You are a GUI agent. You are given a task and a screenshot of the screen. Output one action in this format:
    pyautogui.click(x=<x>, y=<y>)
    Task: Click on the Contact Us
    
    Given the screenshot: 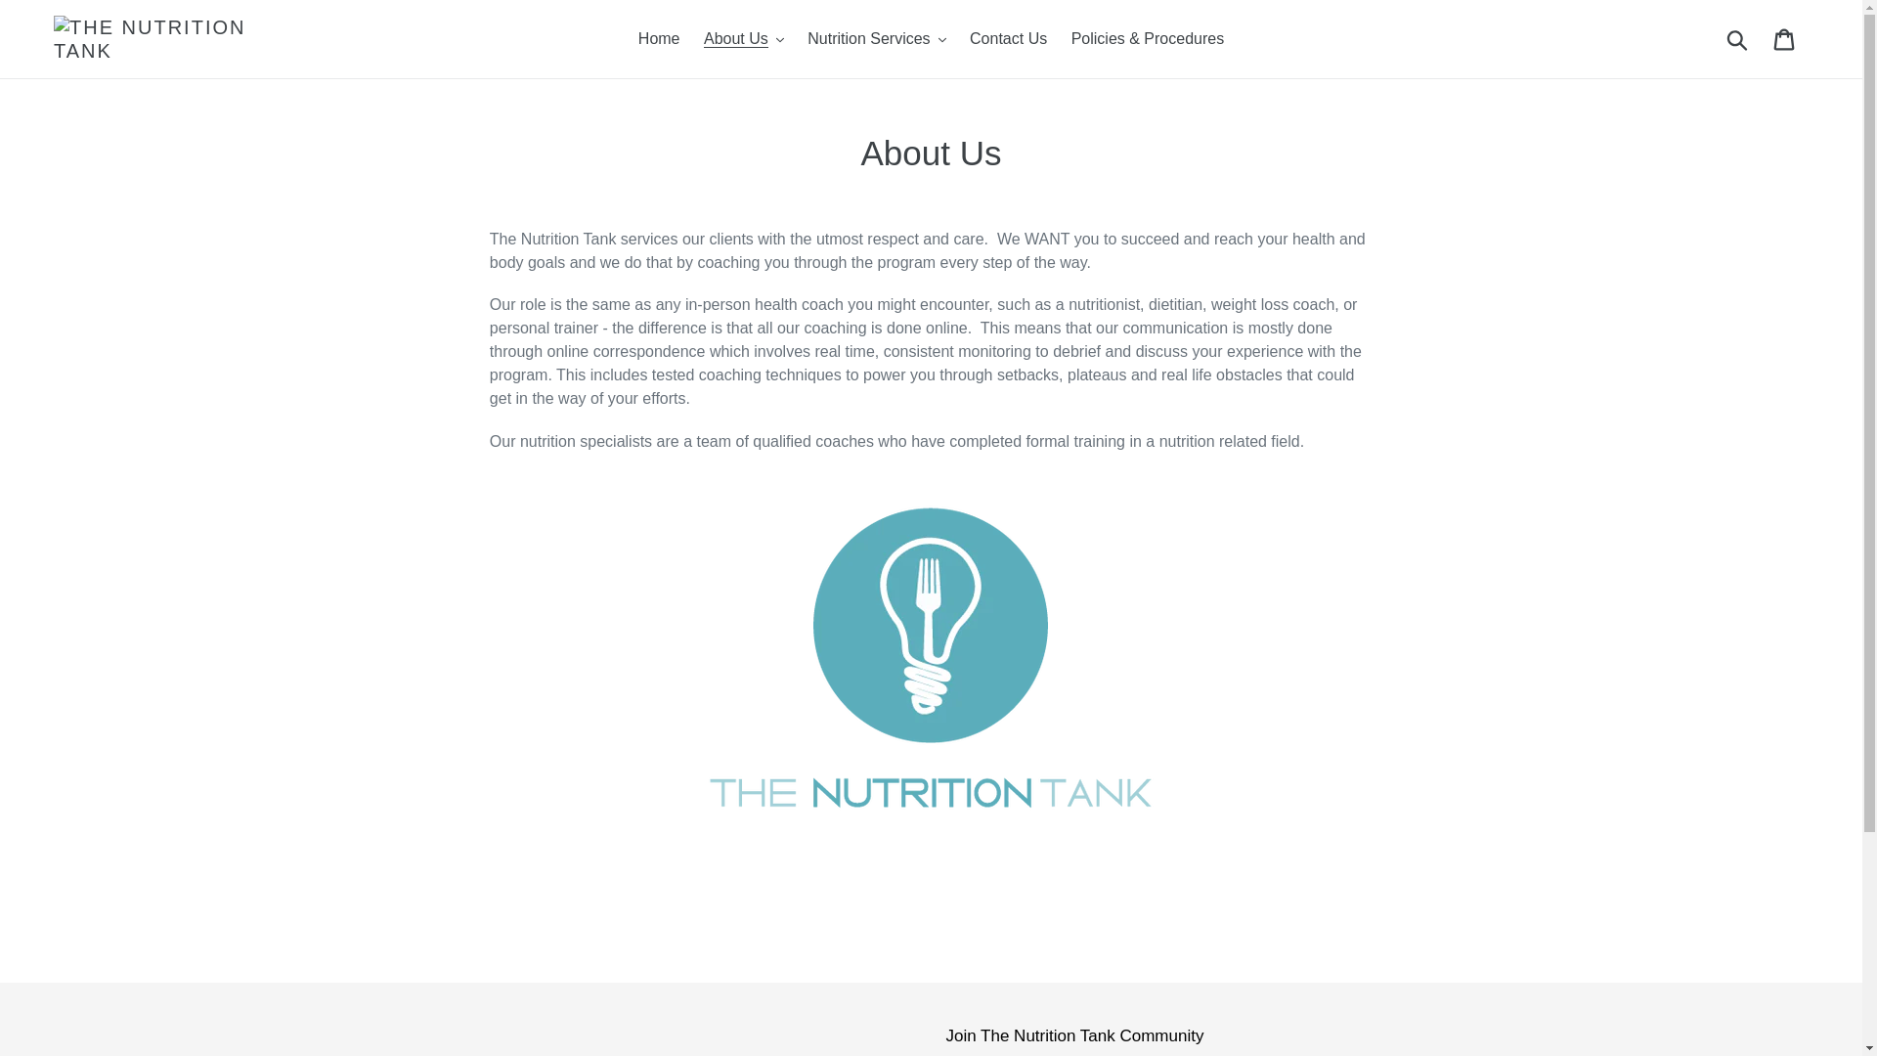 What is the action you would take?
    pyautogui.click(x=1007, y=39)
    